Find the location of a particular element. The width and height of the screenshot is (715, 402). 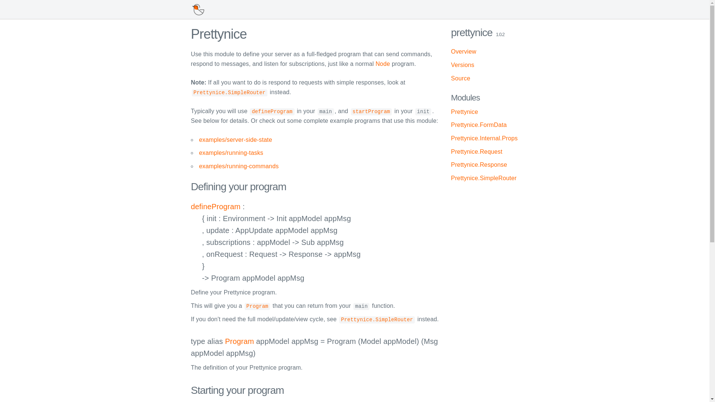

Prettynice.Request is located at coordinates (477, 151).